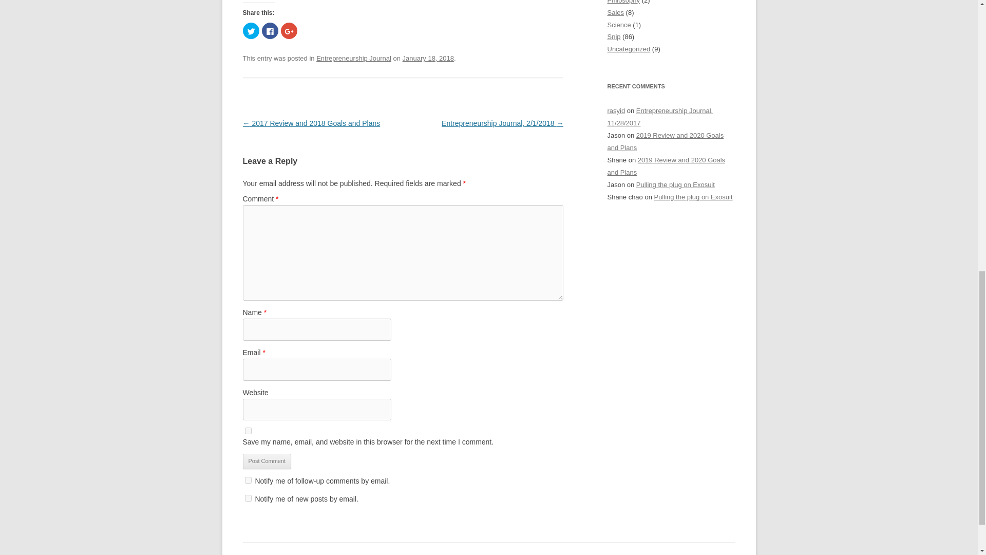  What do you see at coordinates (428, 58) in the screenshot?
I see `January 18, 2018` at bounding box center [428, 58].